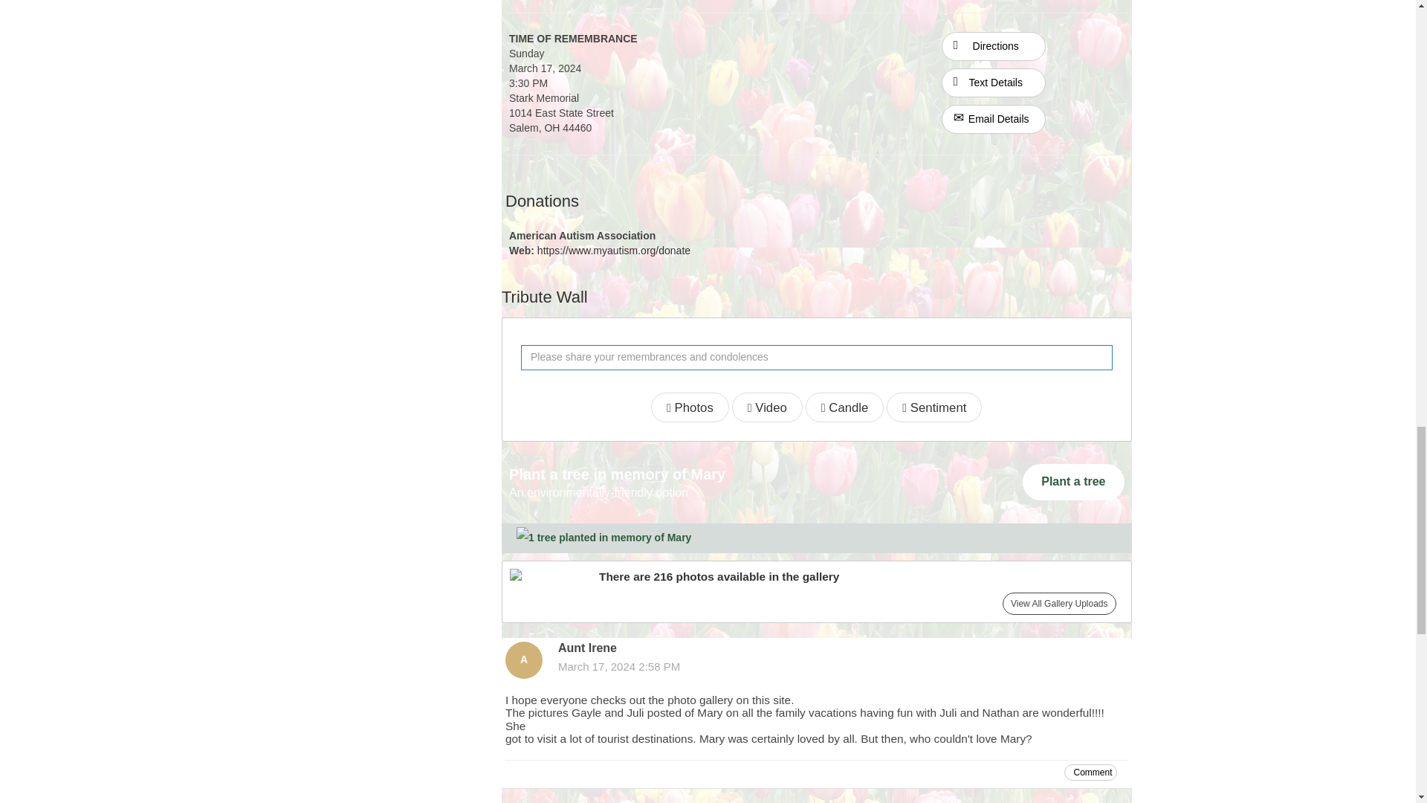  Describe the element at coordinates (994, 82) in the screenshot. I see `Text Details` at that location.